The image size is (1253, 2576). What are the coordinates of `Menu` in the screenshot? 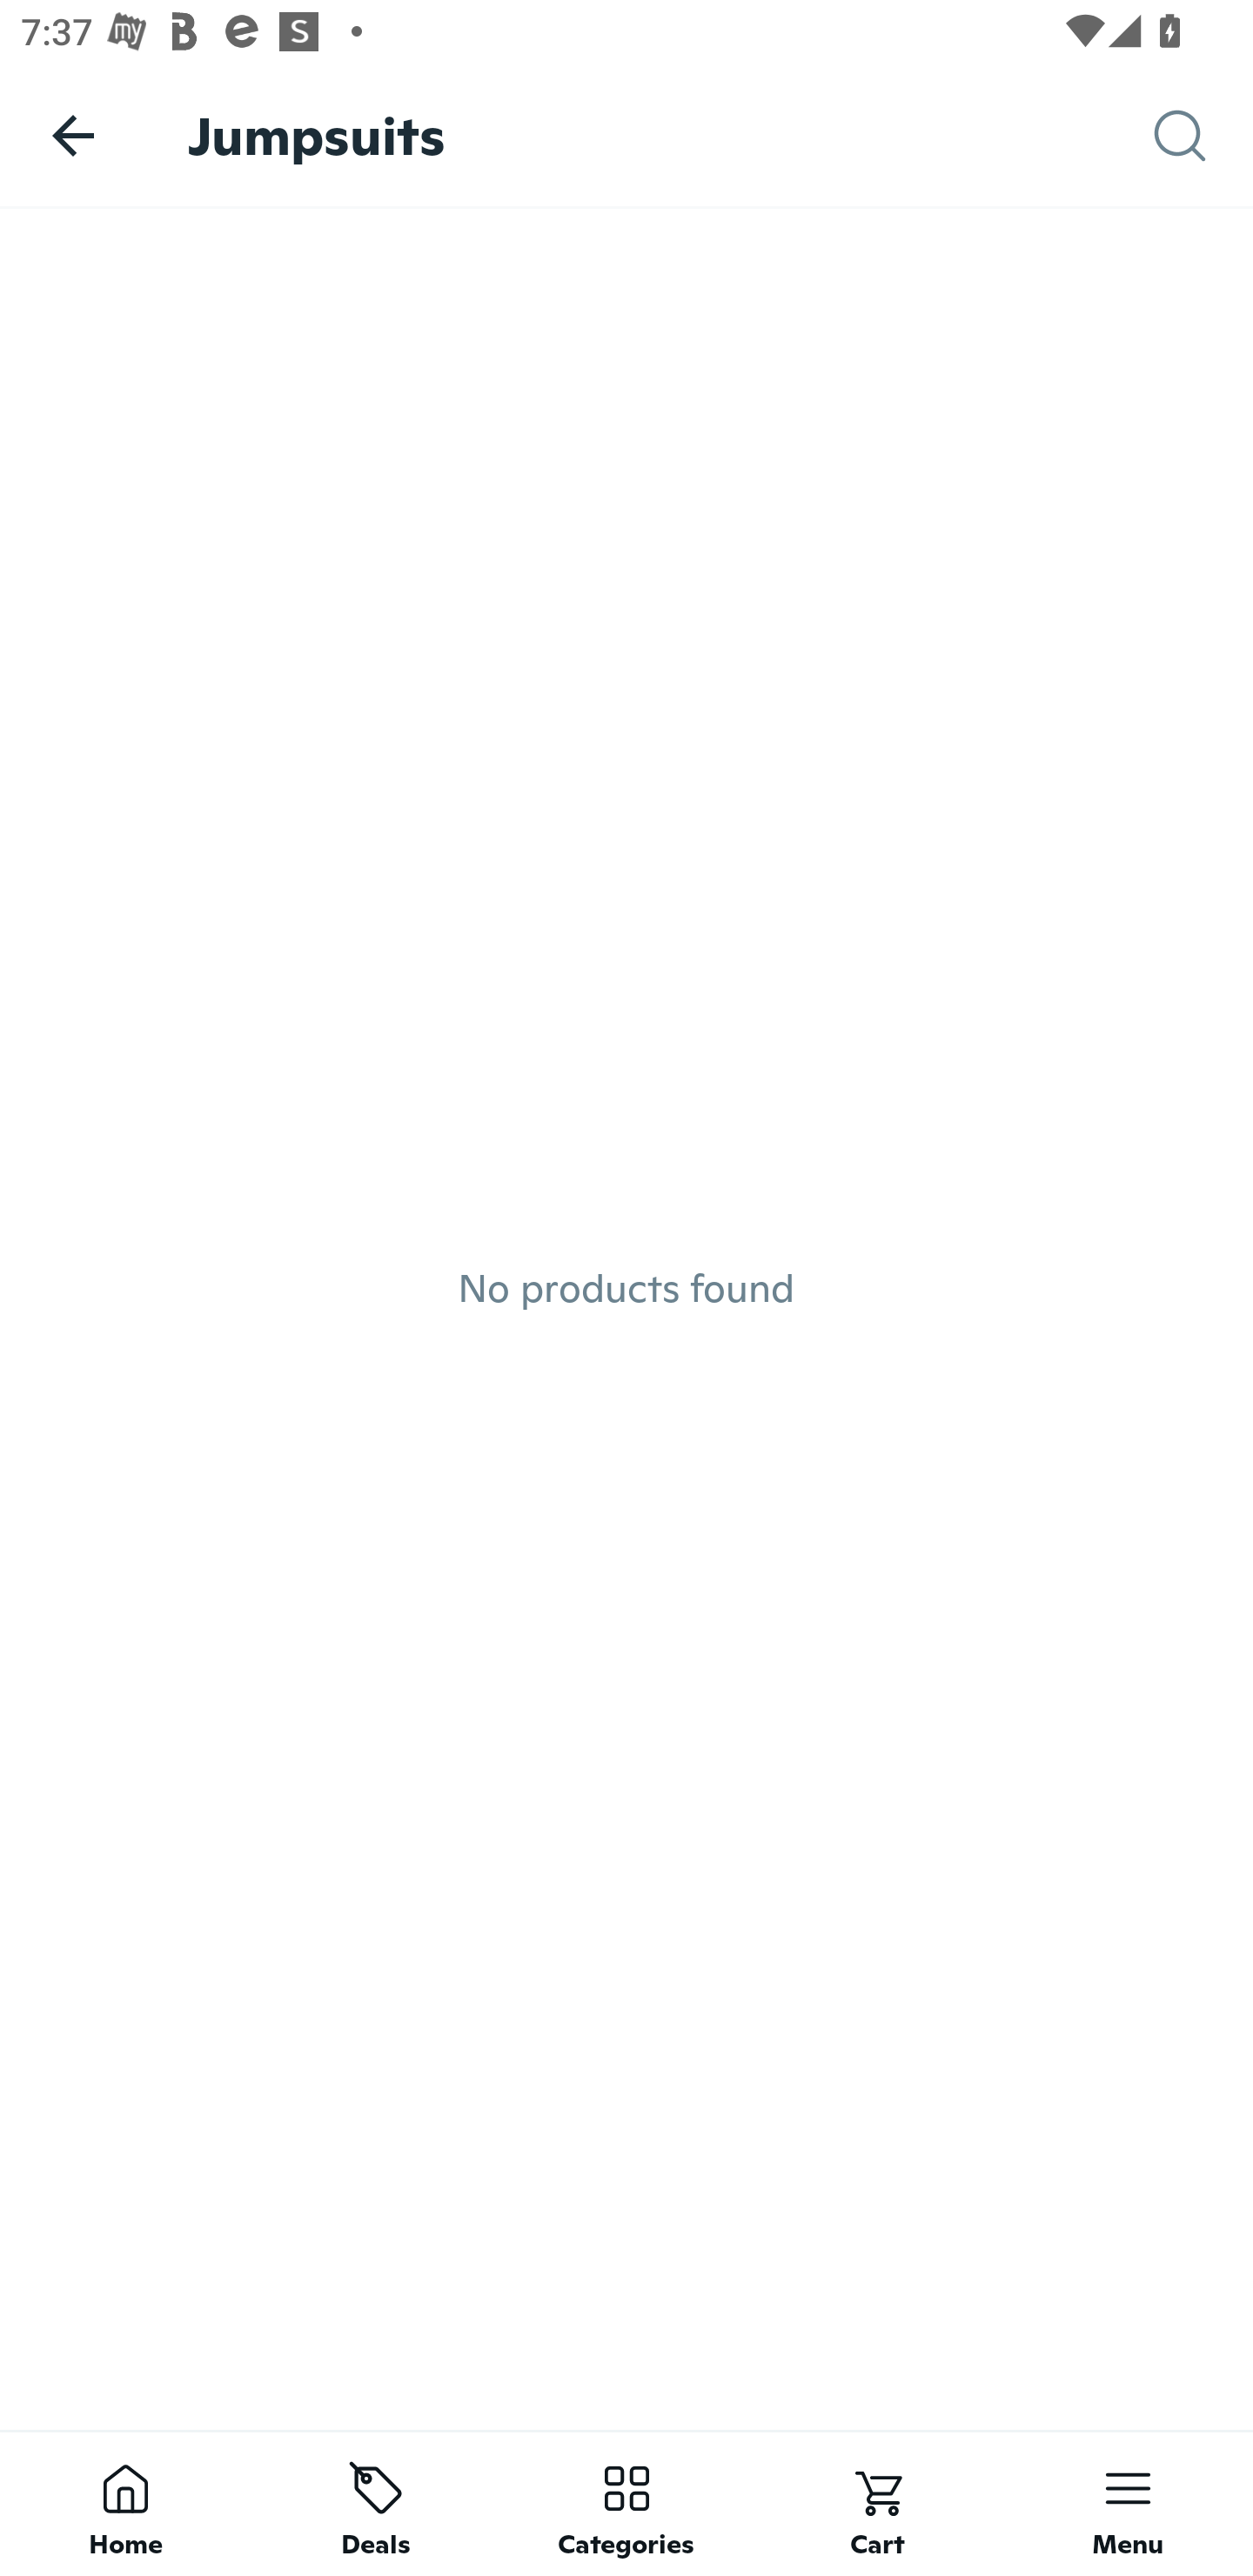 It's located at (1128, 2503).